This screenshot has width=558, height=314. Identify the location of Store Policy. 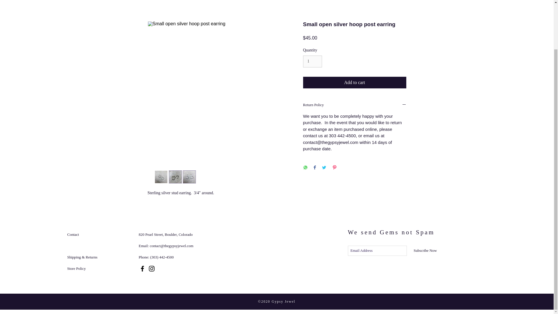
(76, 268).